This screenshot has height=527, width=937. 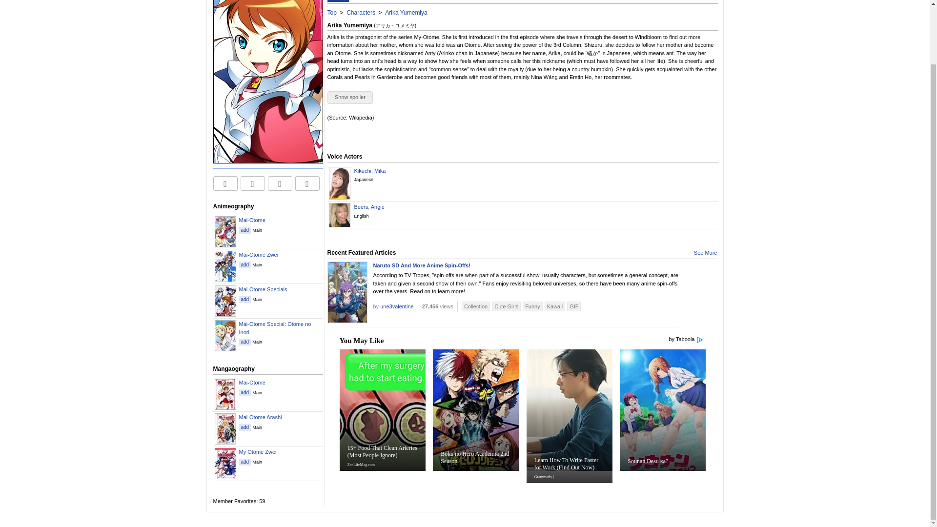 What do you see at coordinates (554, 306) in the screenshot?
I see `Kawaii` at bounding box center [554, 306].